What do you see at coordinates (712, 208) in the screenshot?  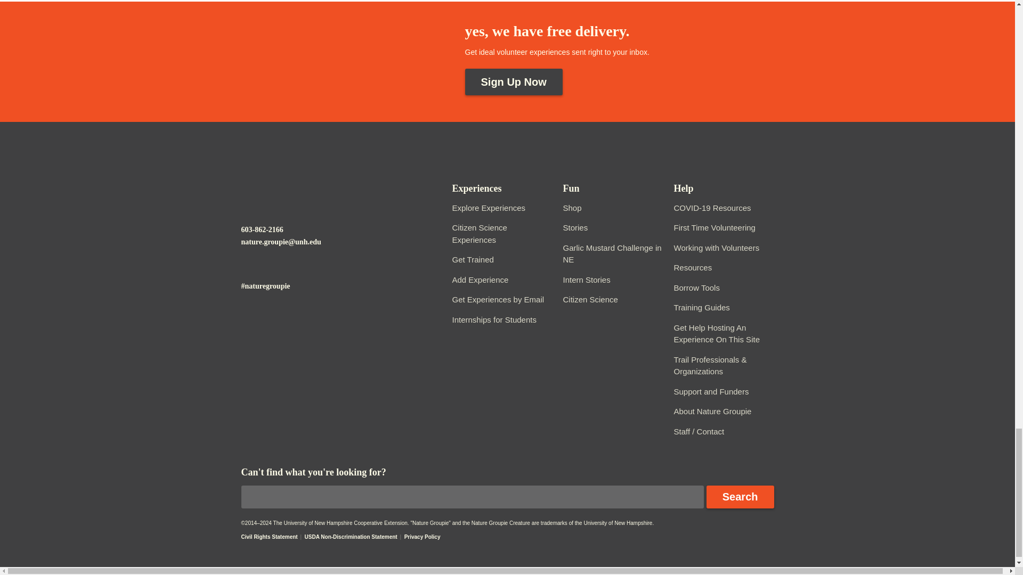 I see `Resources for volunteering outdoors during COVID-19 pandemic` at bounding box center [712, 208].